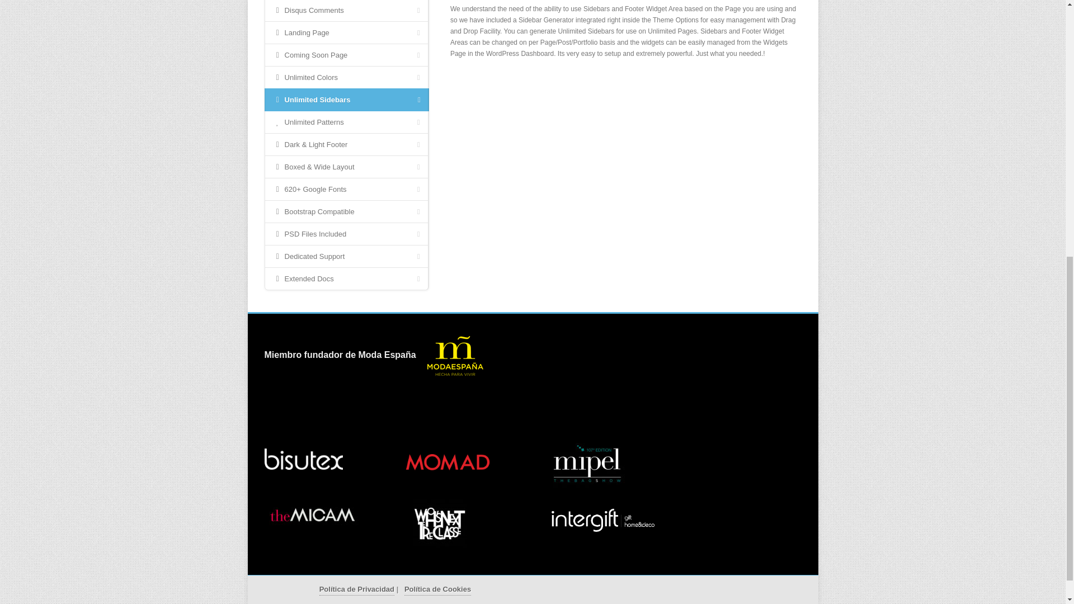  Describe the element at coordinates (346, 122) in the screenshot. I see `Unlimited Patterns` at that location.